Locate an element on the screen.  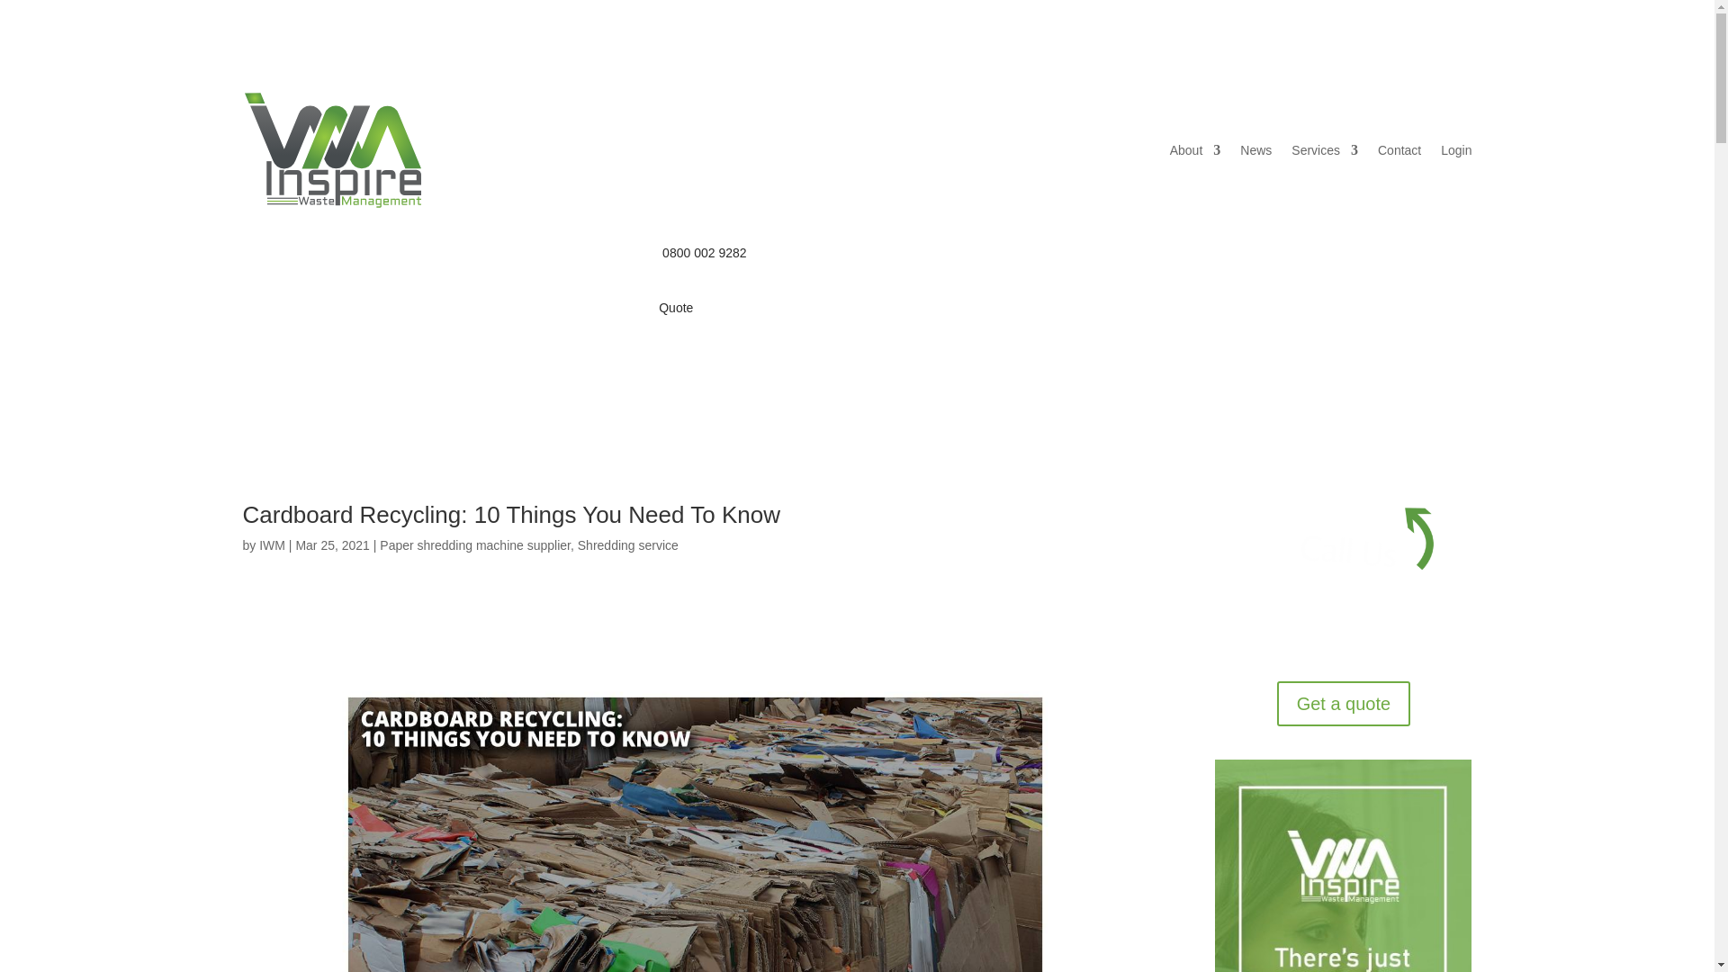
Paper shredding machine supplier is located at coordinates (475, 545).